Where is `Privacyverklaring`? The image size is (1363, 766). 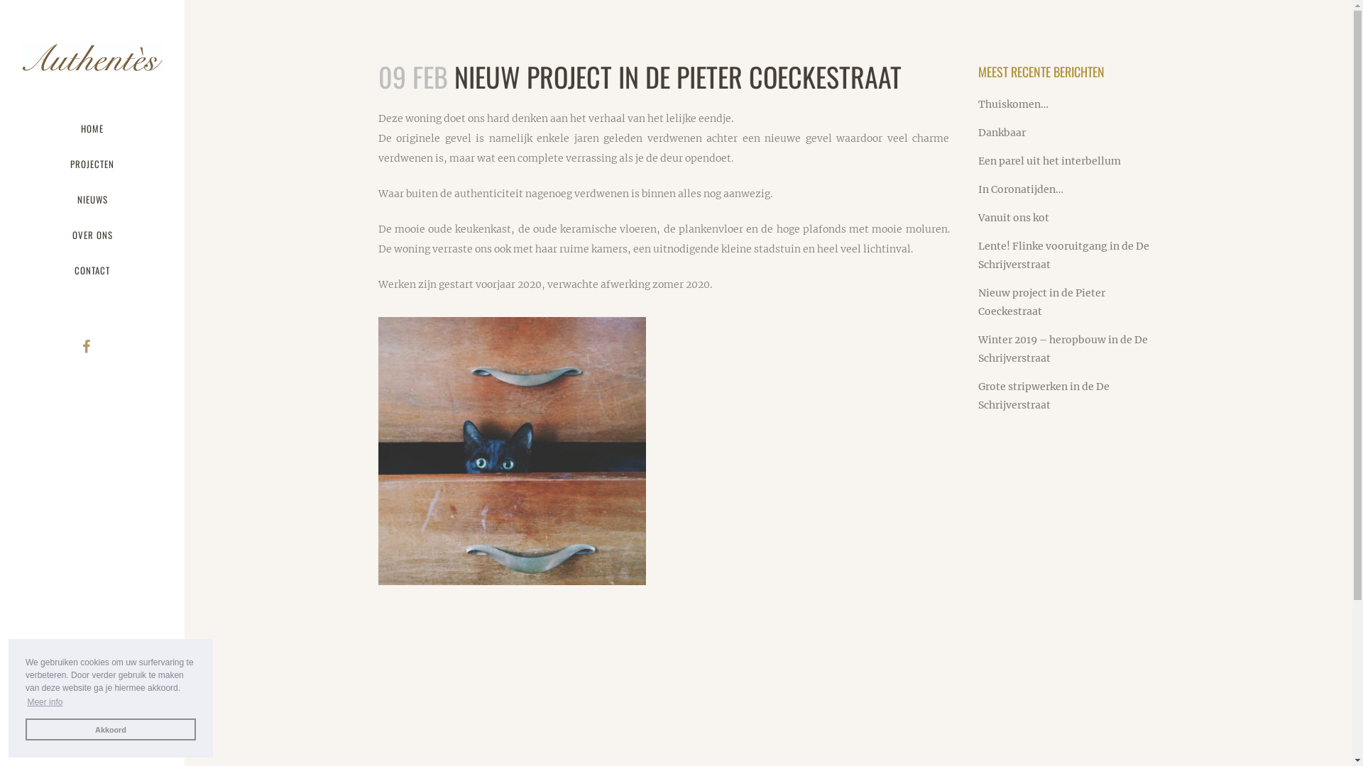
Privacyverklaring is located at coordinates (1005, 638).